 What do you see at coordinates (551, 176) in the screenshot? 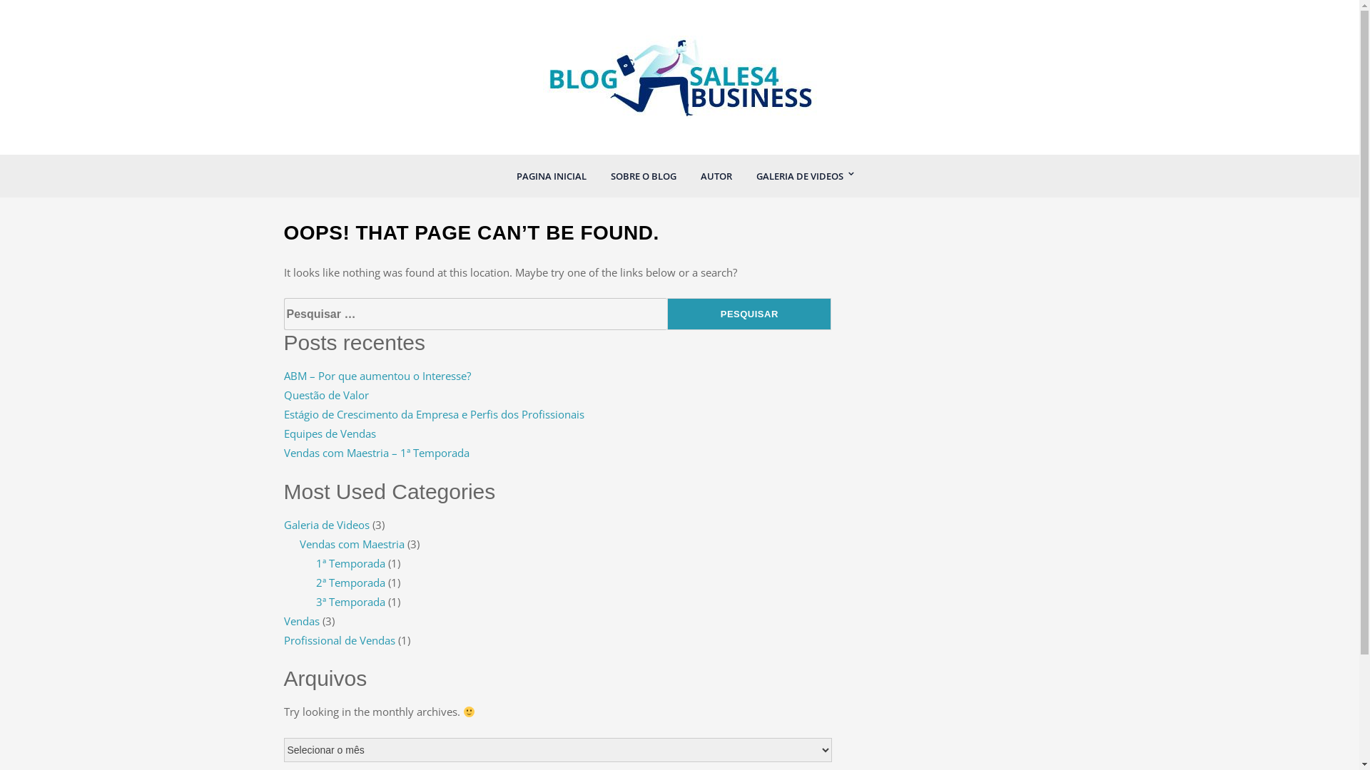
I see `PAGINA INICIAL` at bounding box center [551, 176].